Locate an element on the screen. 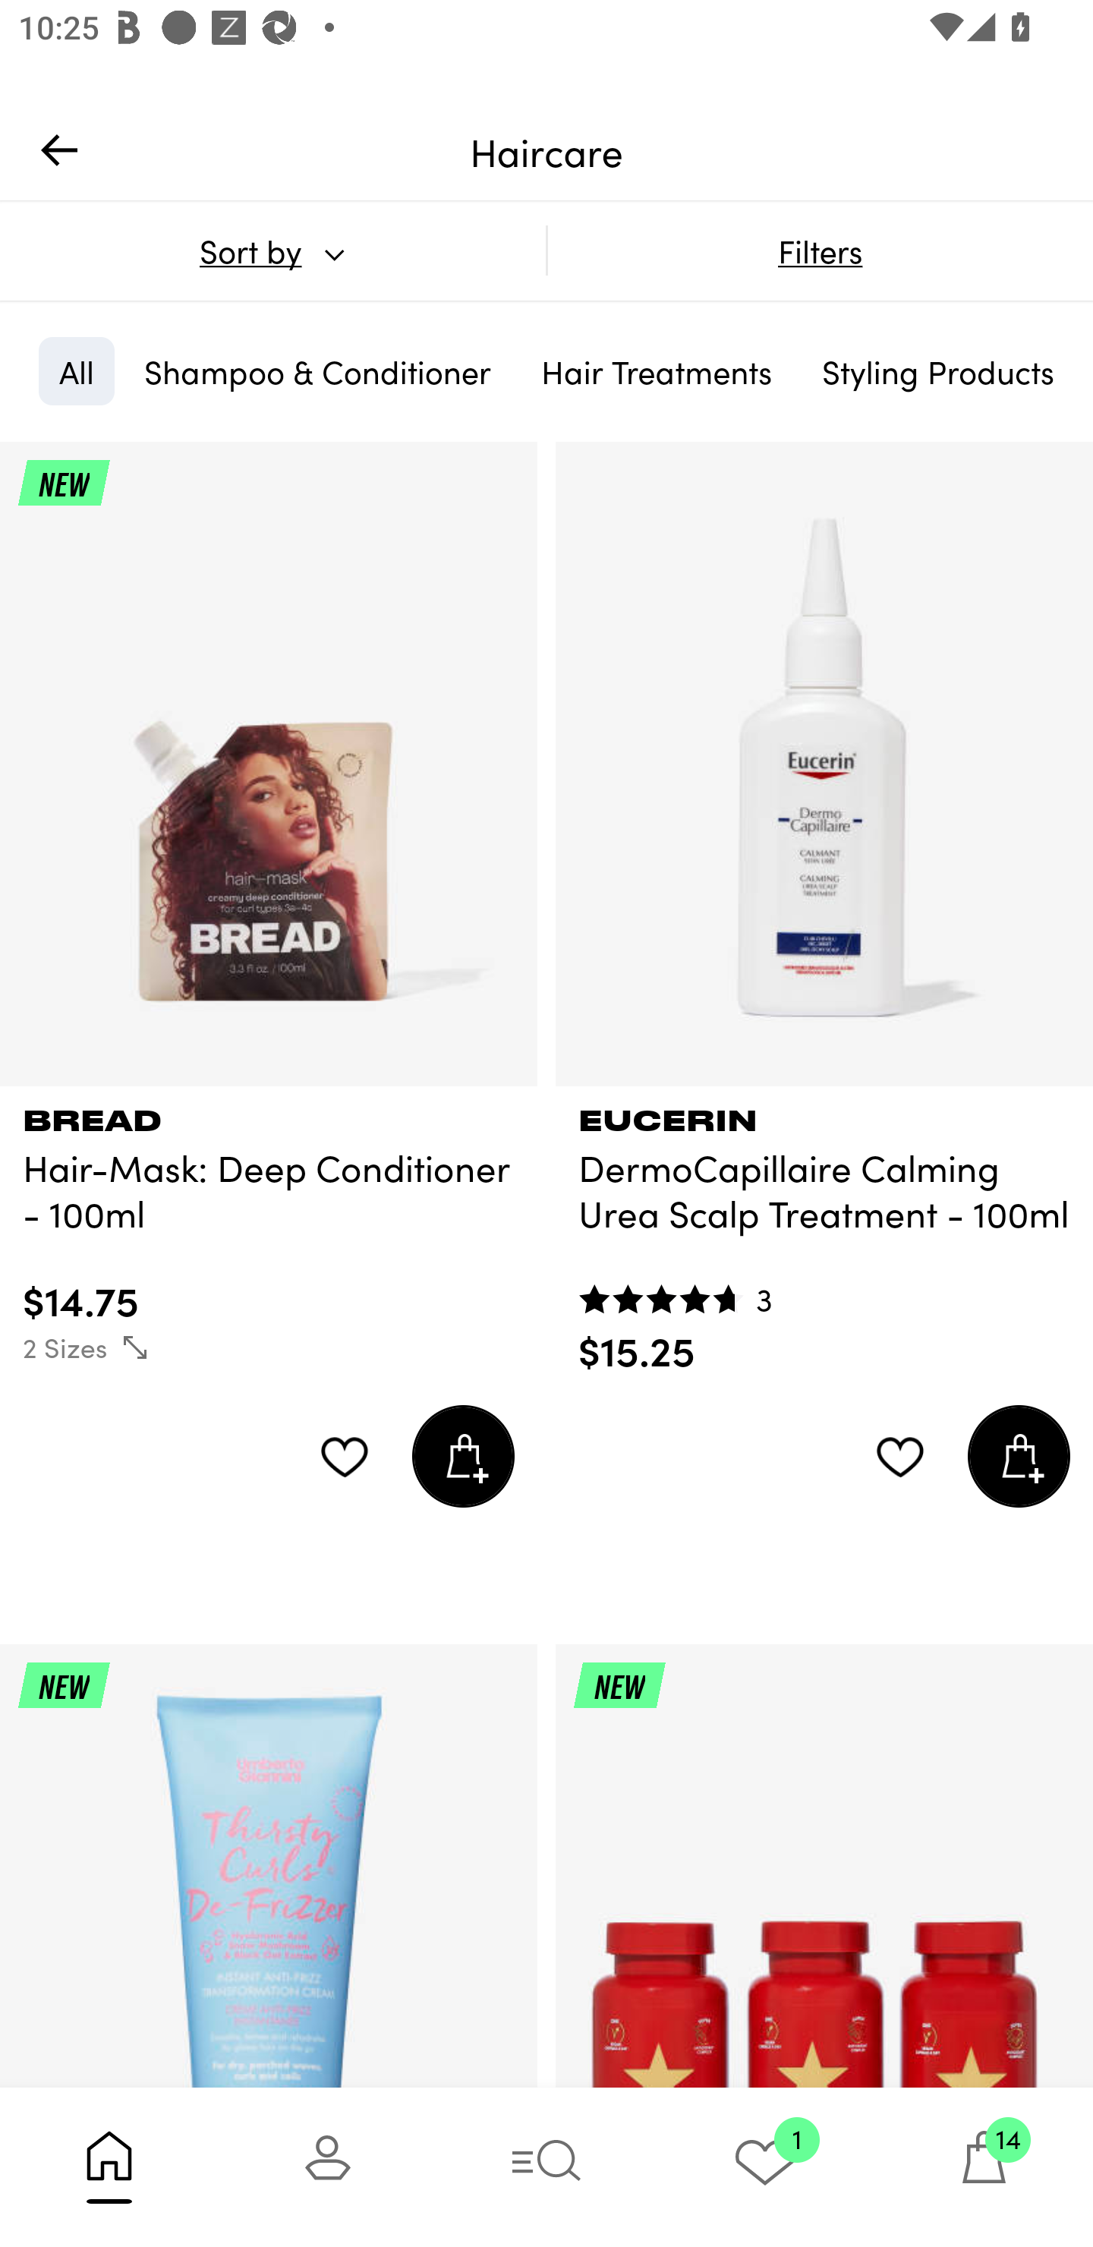 This screenshot has width=1093, height=2247. Sort by is located at coordinates (272, 251).